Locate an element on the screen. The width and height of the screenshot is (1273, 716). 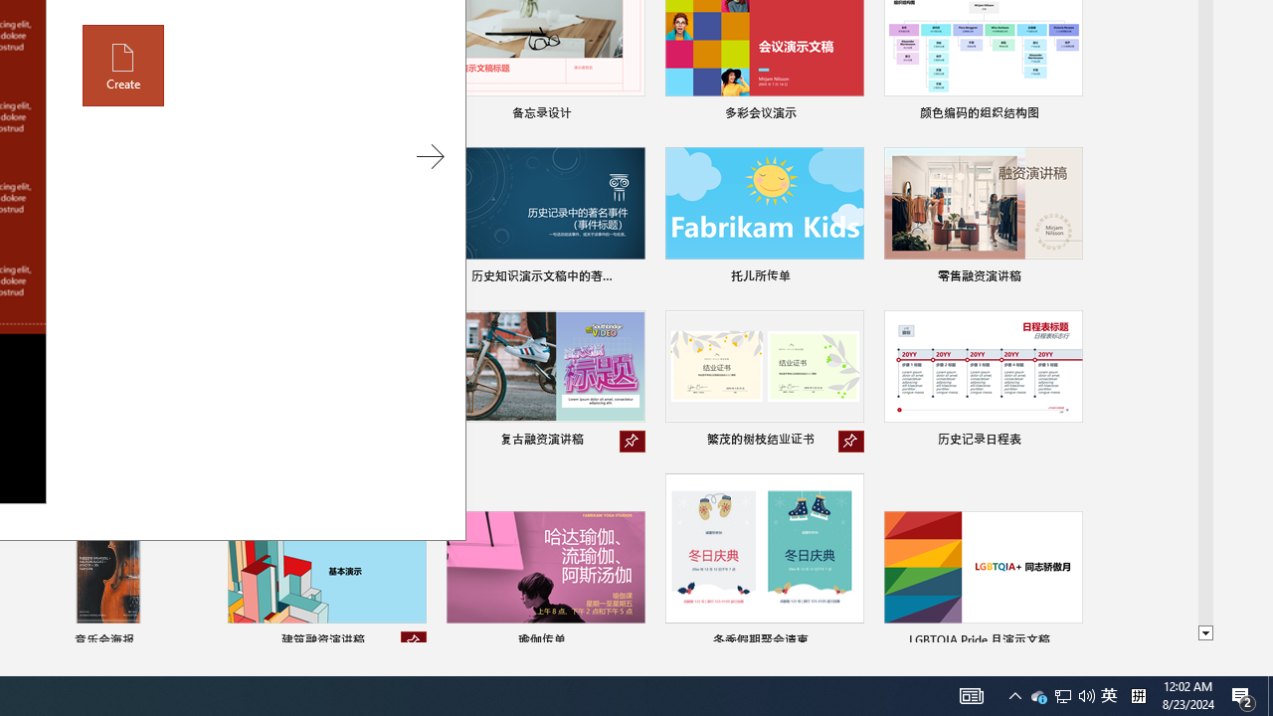
Unpin from list is located at coordinates (414, 642).